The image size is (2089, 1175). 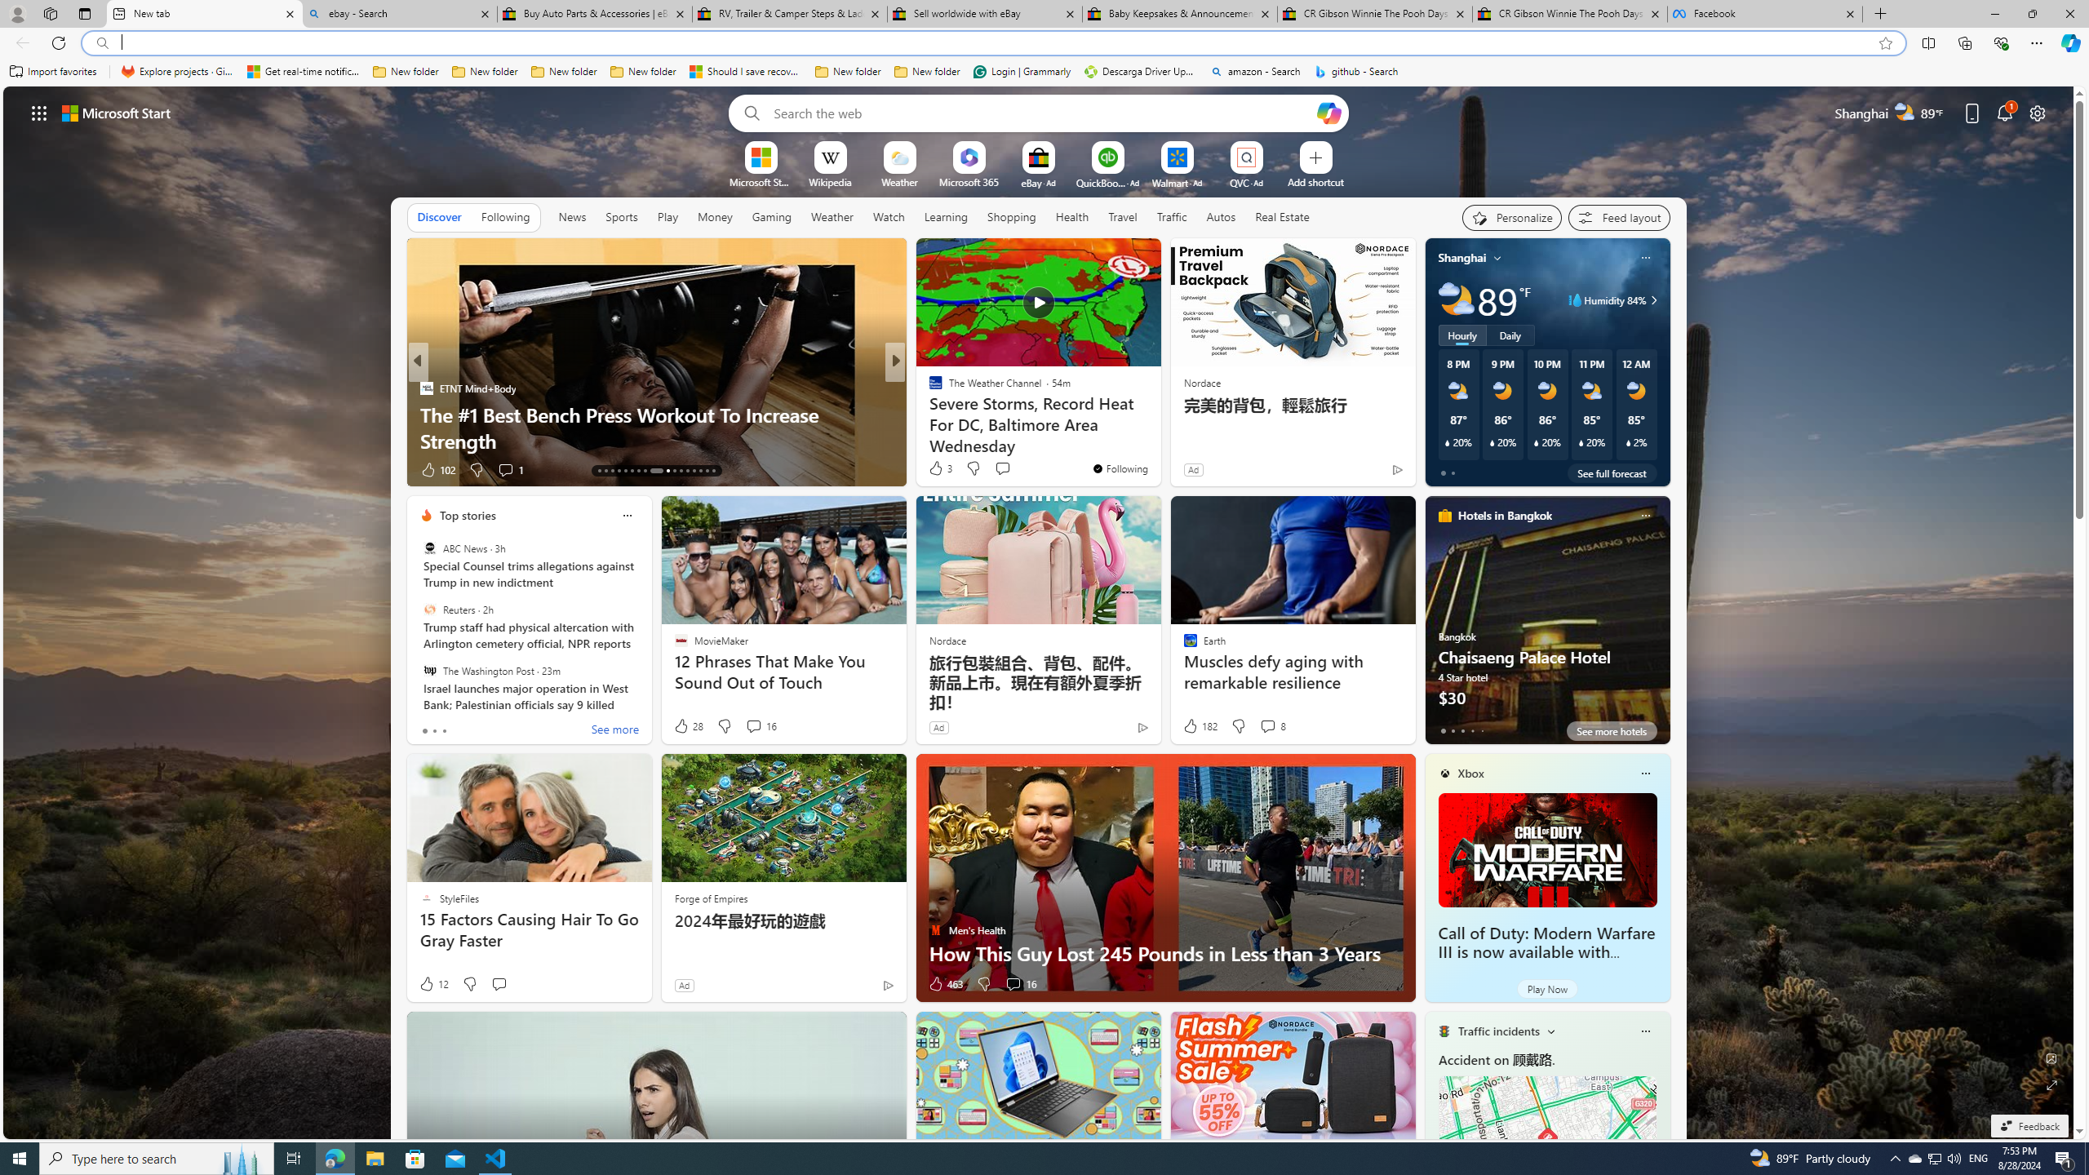 What do you see at coordinates (1141, 72) in the screenshot?
I see `Descarga Driver Updater` at bounding box center [1141, 72].